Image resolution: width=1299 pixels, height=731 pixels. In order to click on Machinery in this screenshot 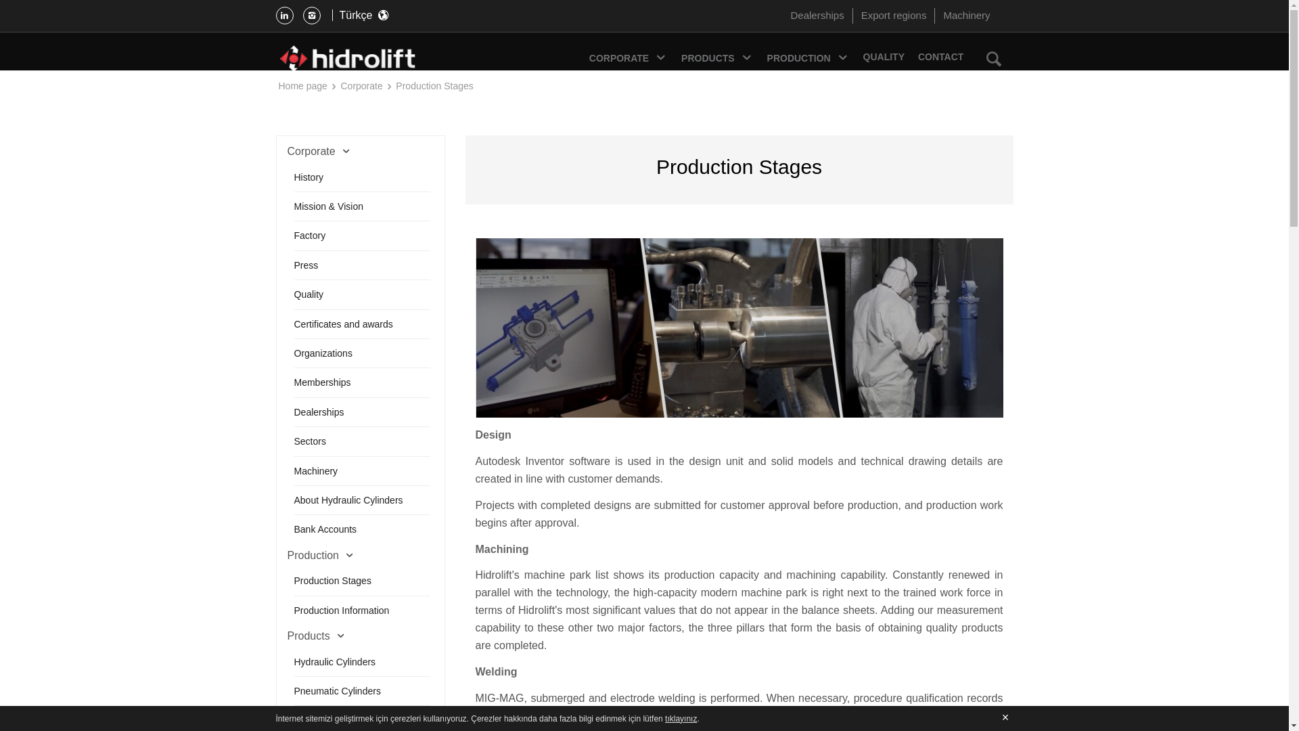, I will do `click(962, 15)`.